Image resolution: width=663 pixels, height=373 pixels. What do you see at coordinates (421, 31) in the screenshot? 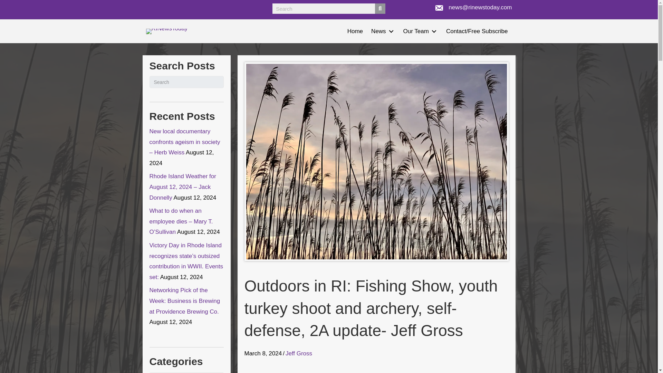
I see `Our Team` at bounding box center [421, 31].